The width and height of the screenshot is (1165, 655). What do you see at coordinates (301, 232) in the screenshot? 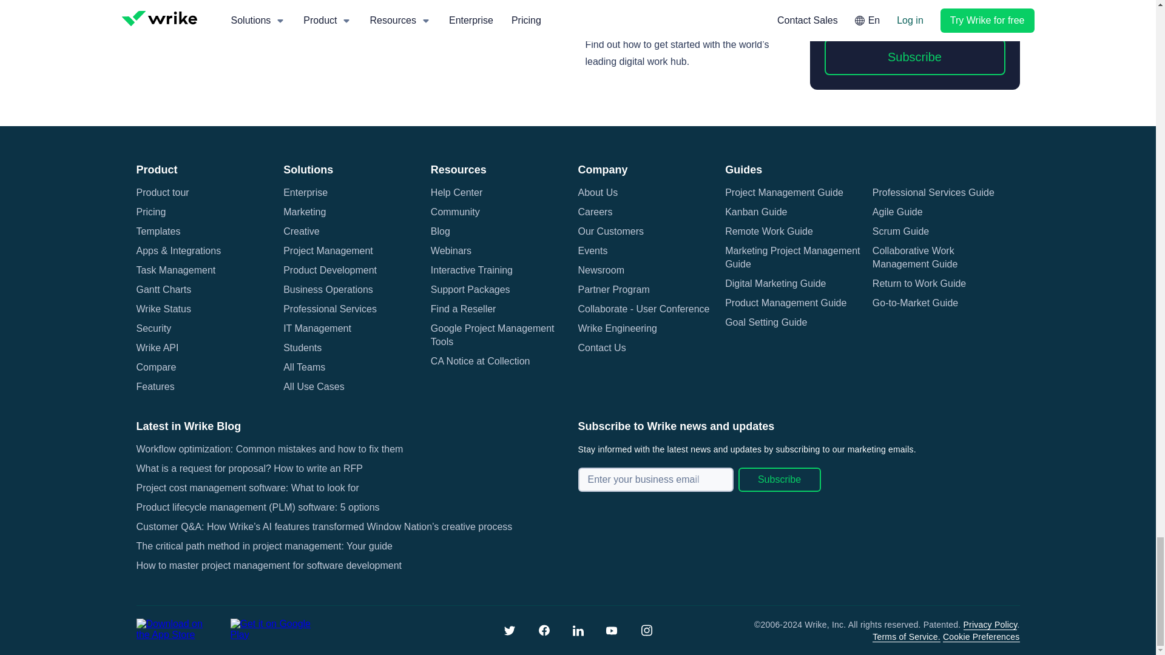
I see `Creative` at bounding box center [301, 232].